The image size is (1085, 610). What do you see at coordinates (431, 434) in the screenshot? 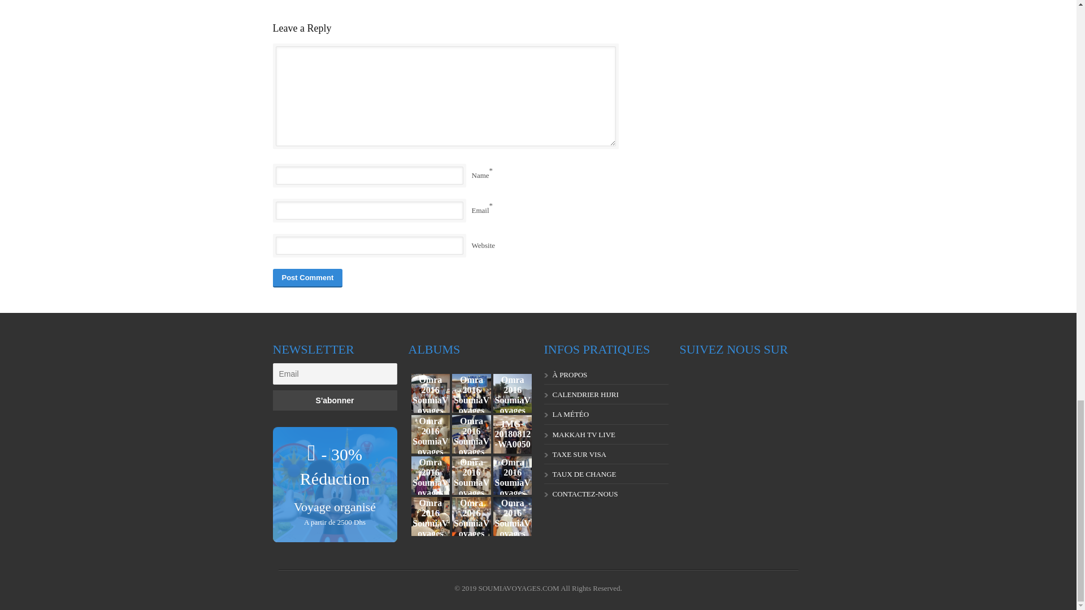
I see `Omra 2016 SoumiaVoyages` at bounding box center [431, 434].